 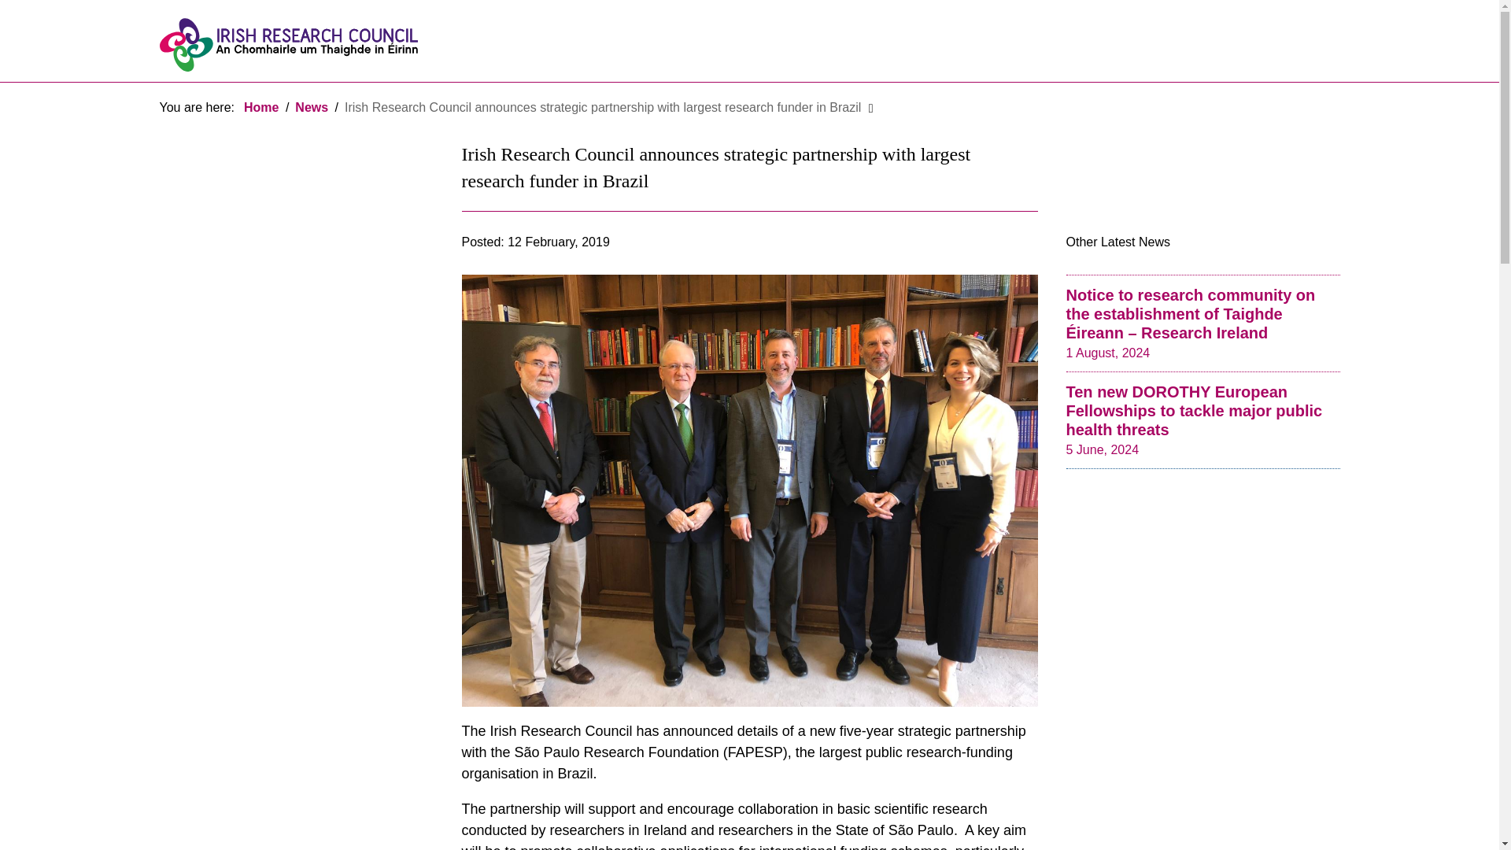 I want to click on Home, so click(x=260, y=107).